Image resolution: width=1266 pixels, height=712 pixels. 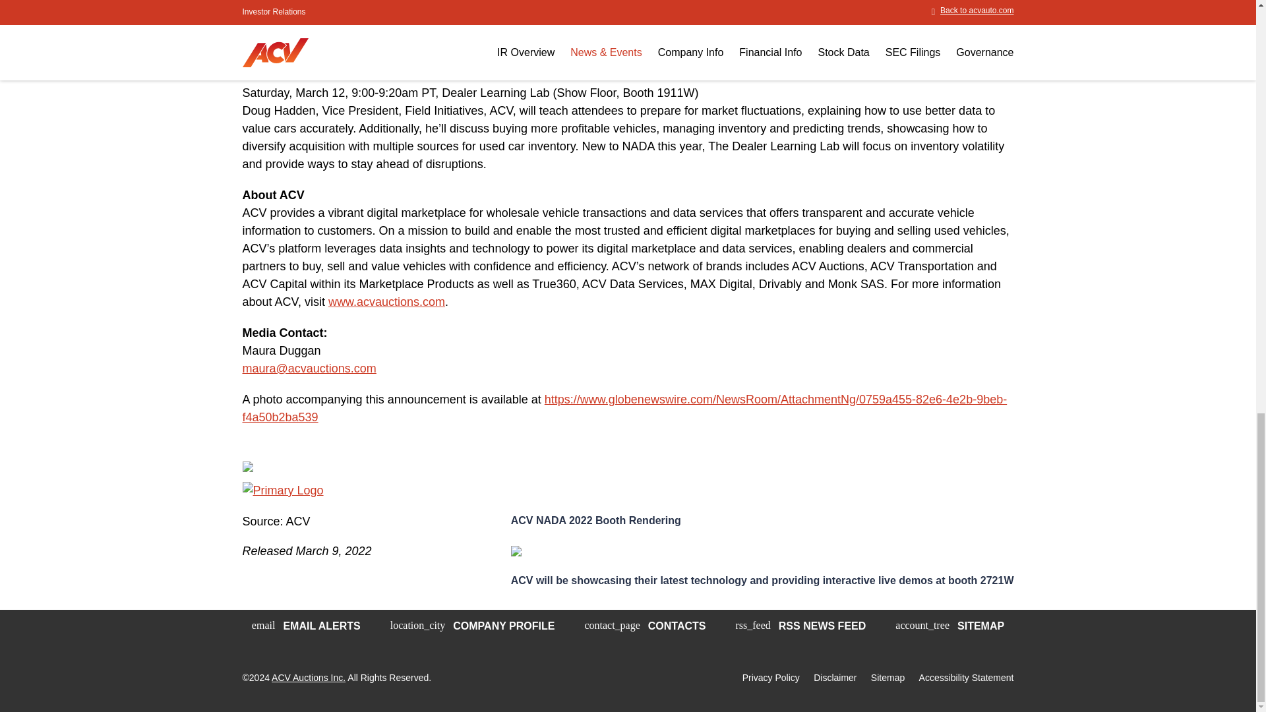 I want to click on Opens in a new window, so click(x=625, y=408).